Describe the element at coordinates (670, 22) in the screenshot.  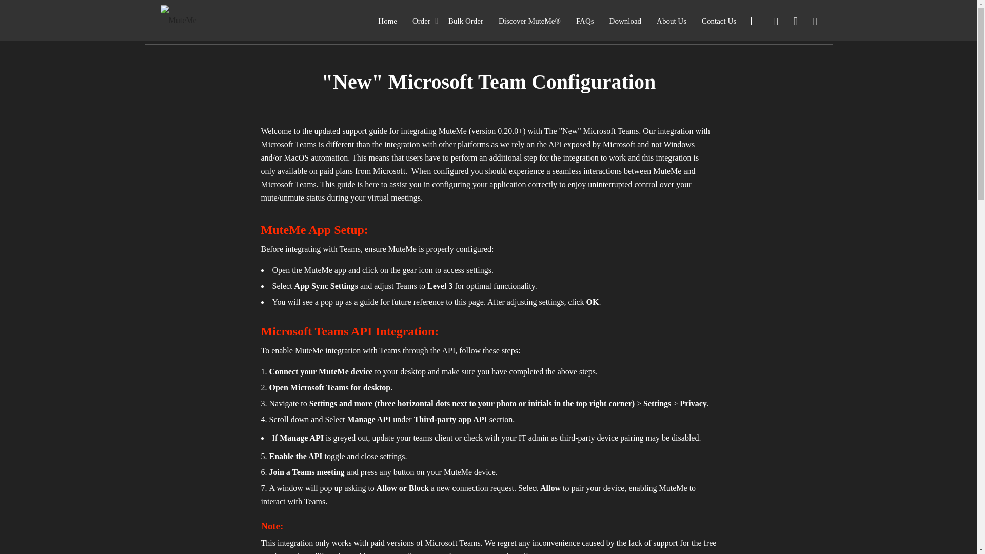
I see `Home` at that location.